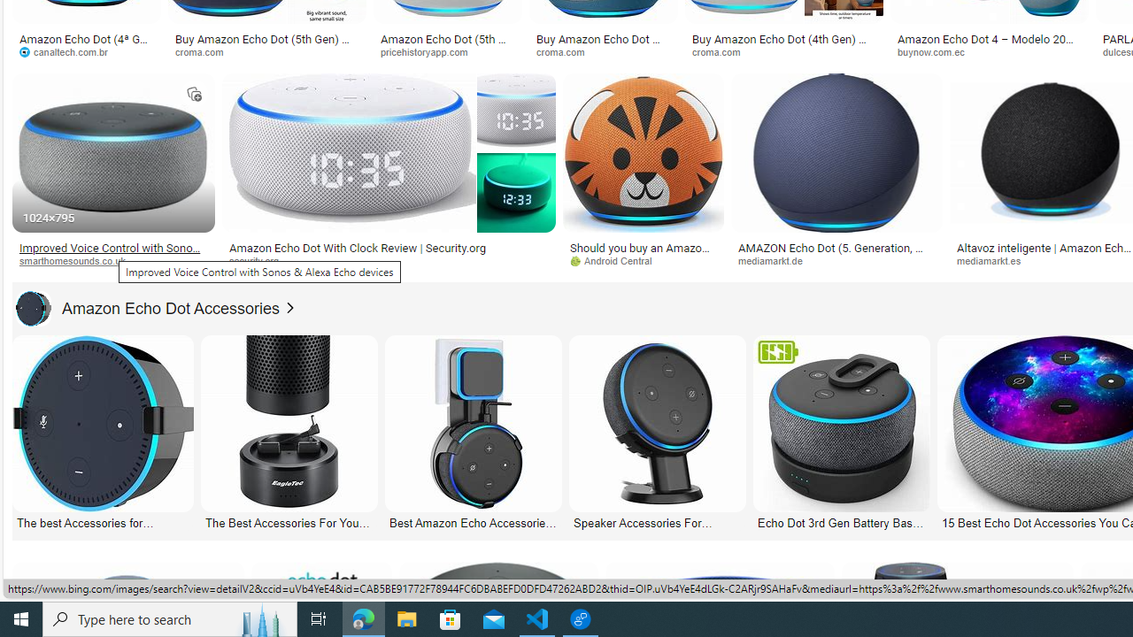  I want to click on canaltech.com.br, so click(69, 51).